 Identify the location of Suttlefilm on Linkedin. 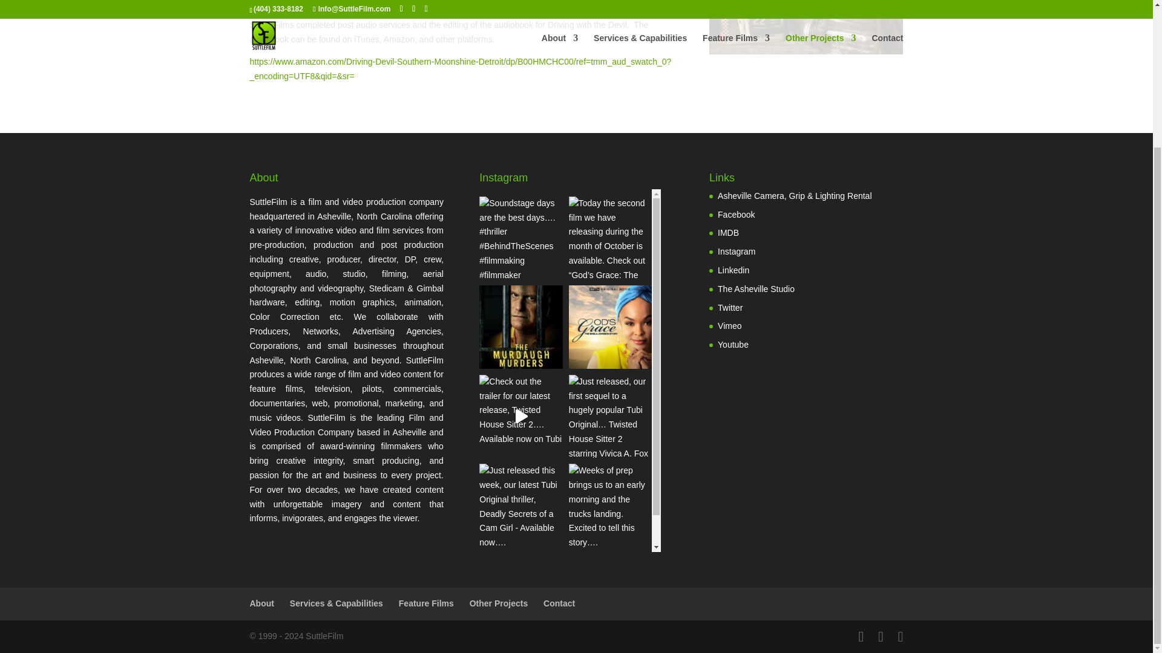
(734, 270).